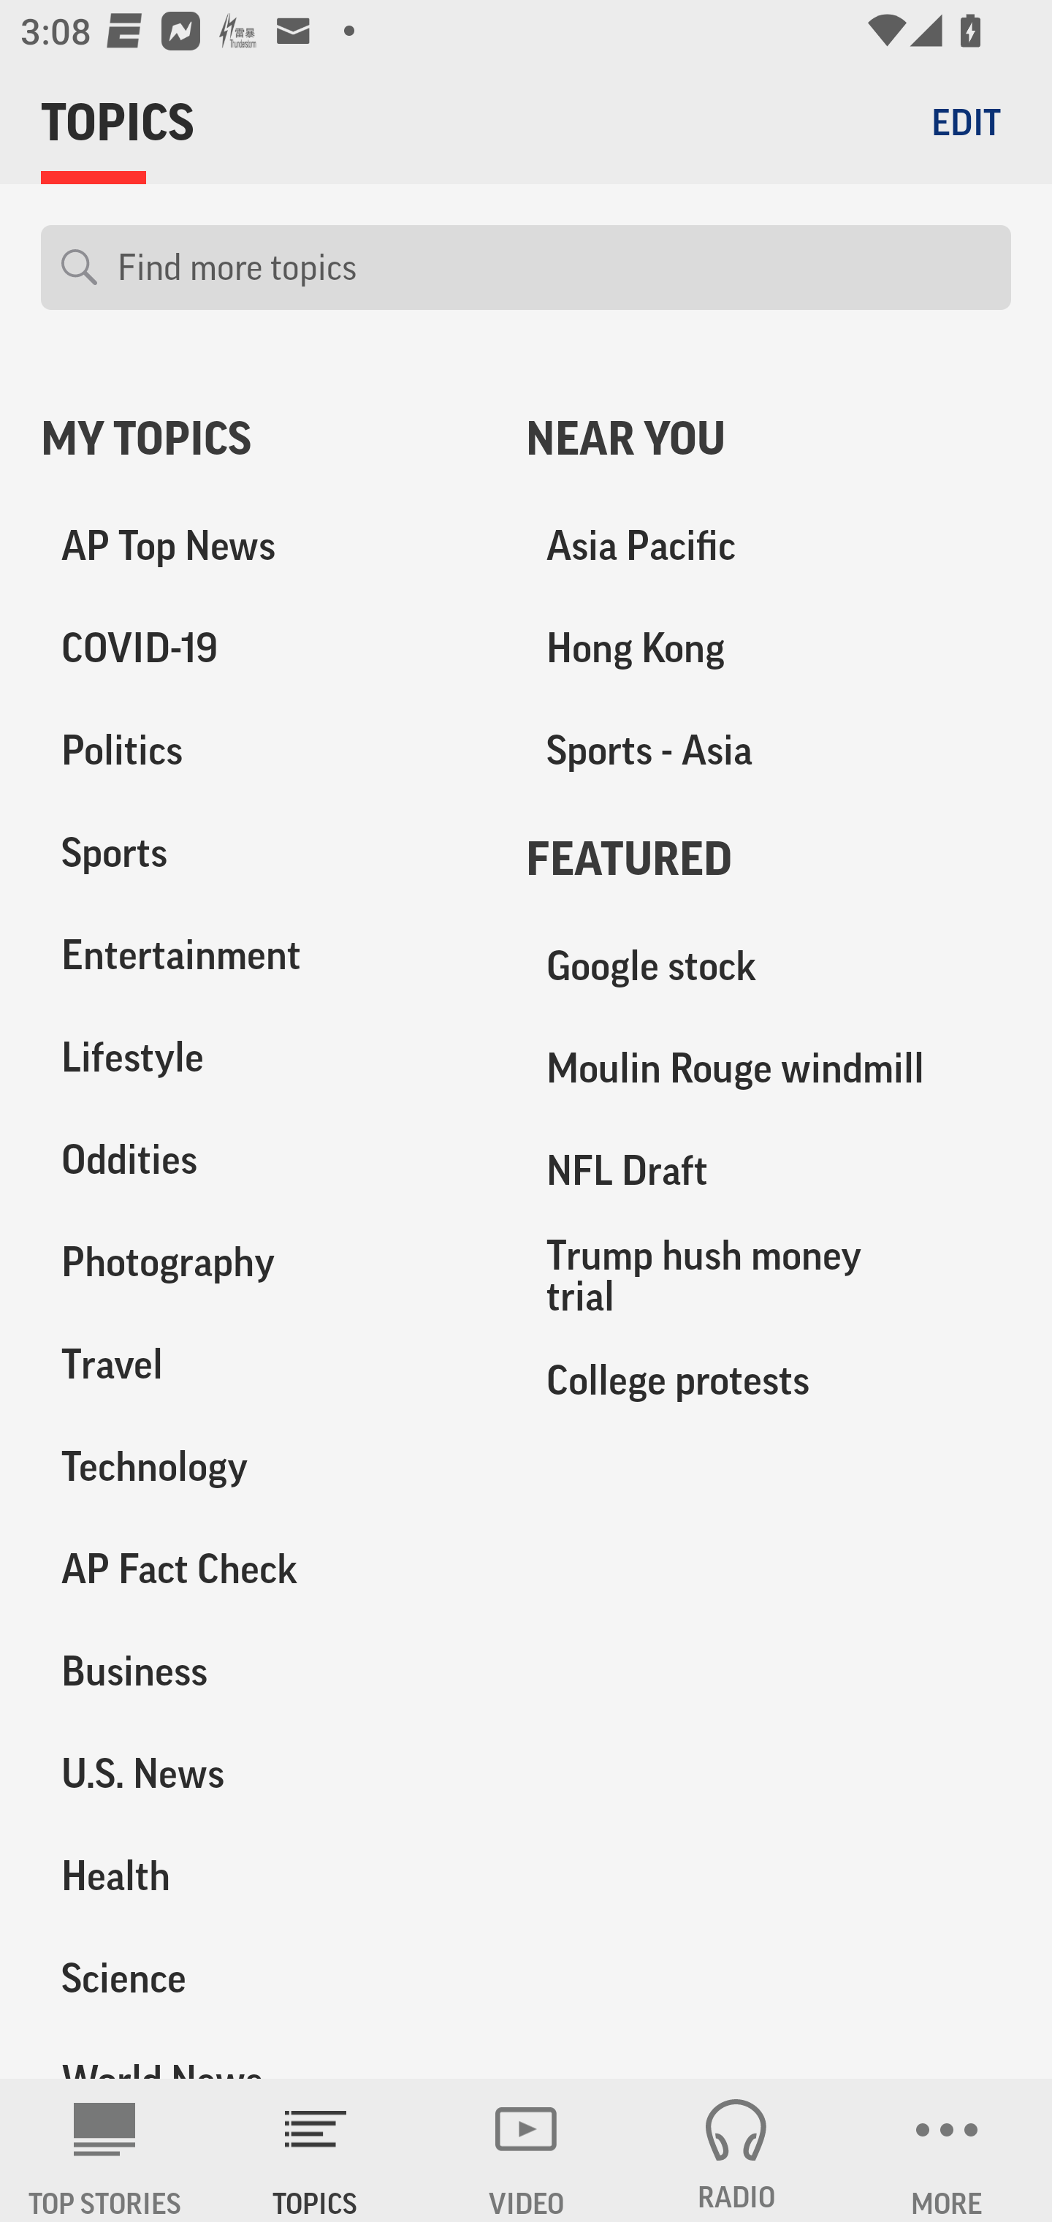 The image size is (1052, 2222). Describe the element at coordinates (263, 1466) in the screenshot. I see `Technology` at that location.